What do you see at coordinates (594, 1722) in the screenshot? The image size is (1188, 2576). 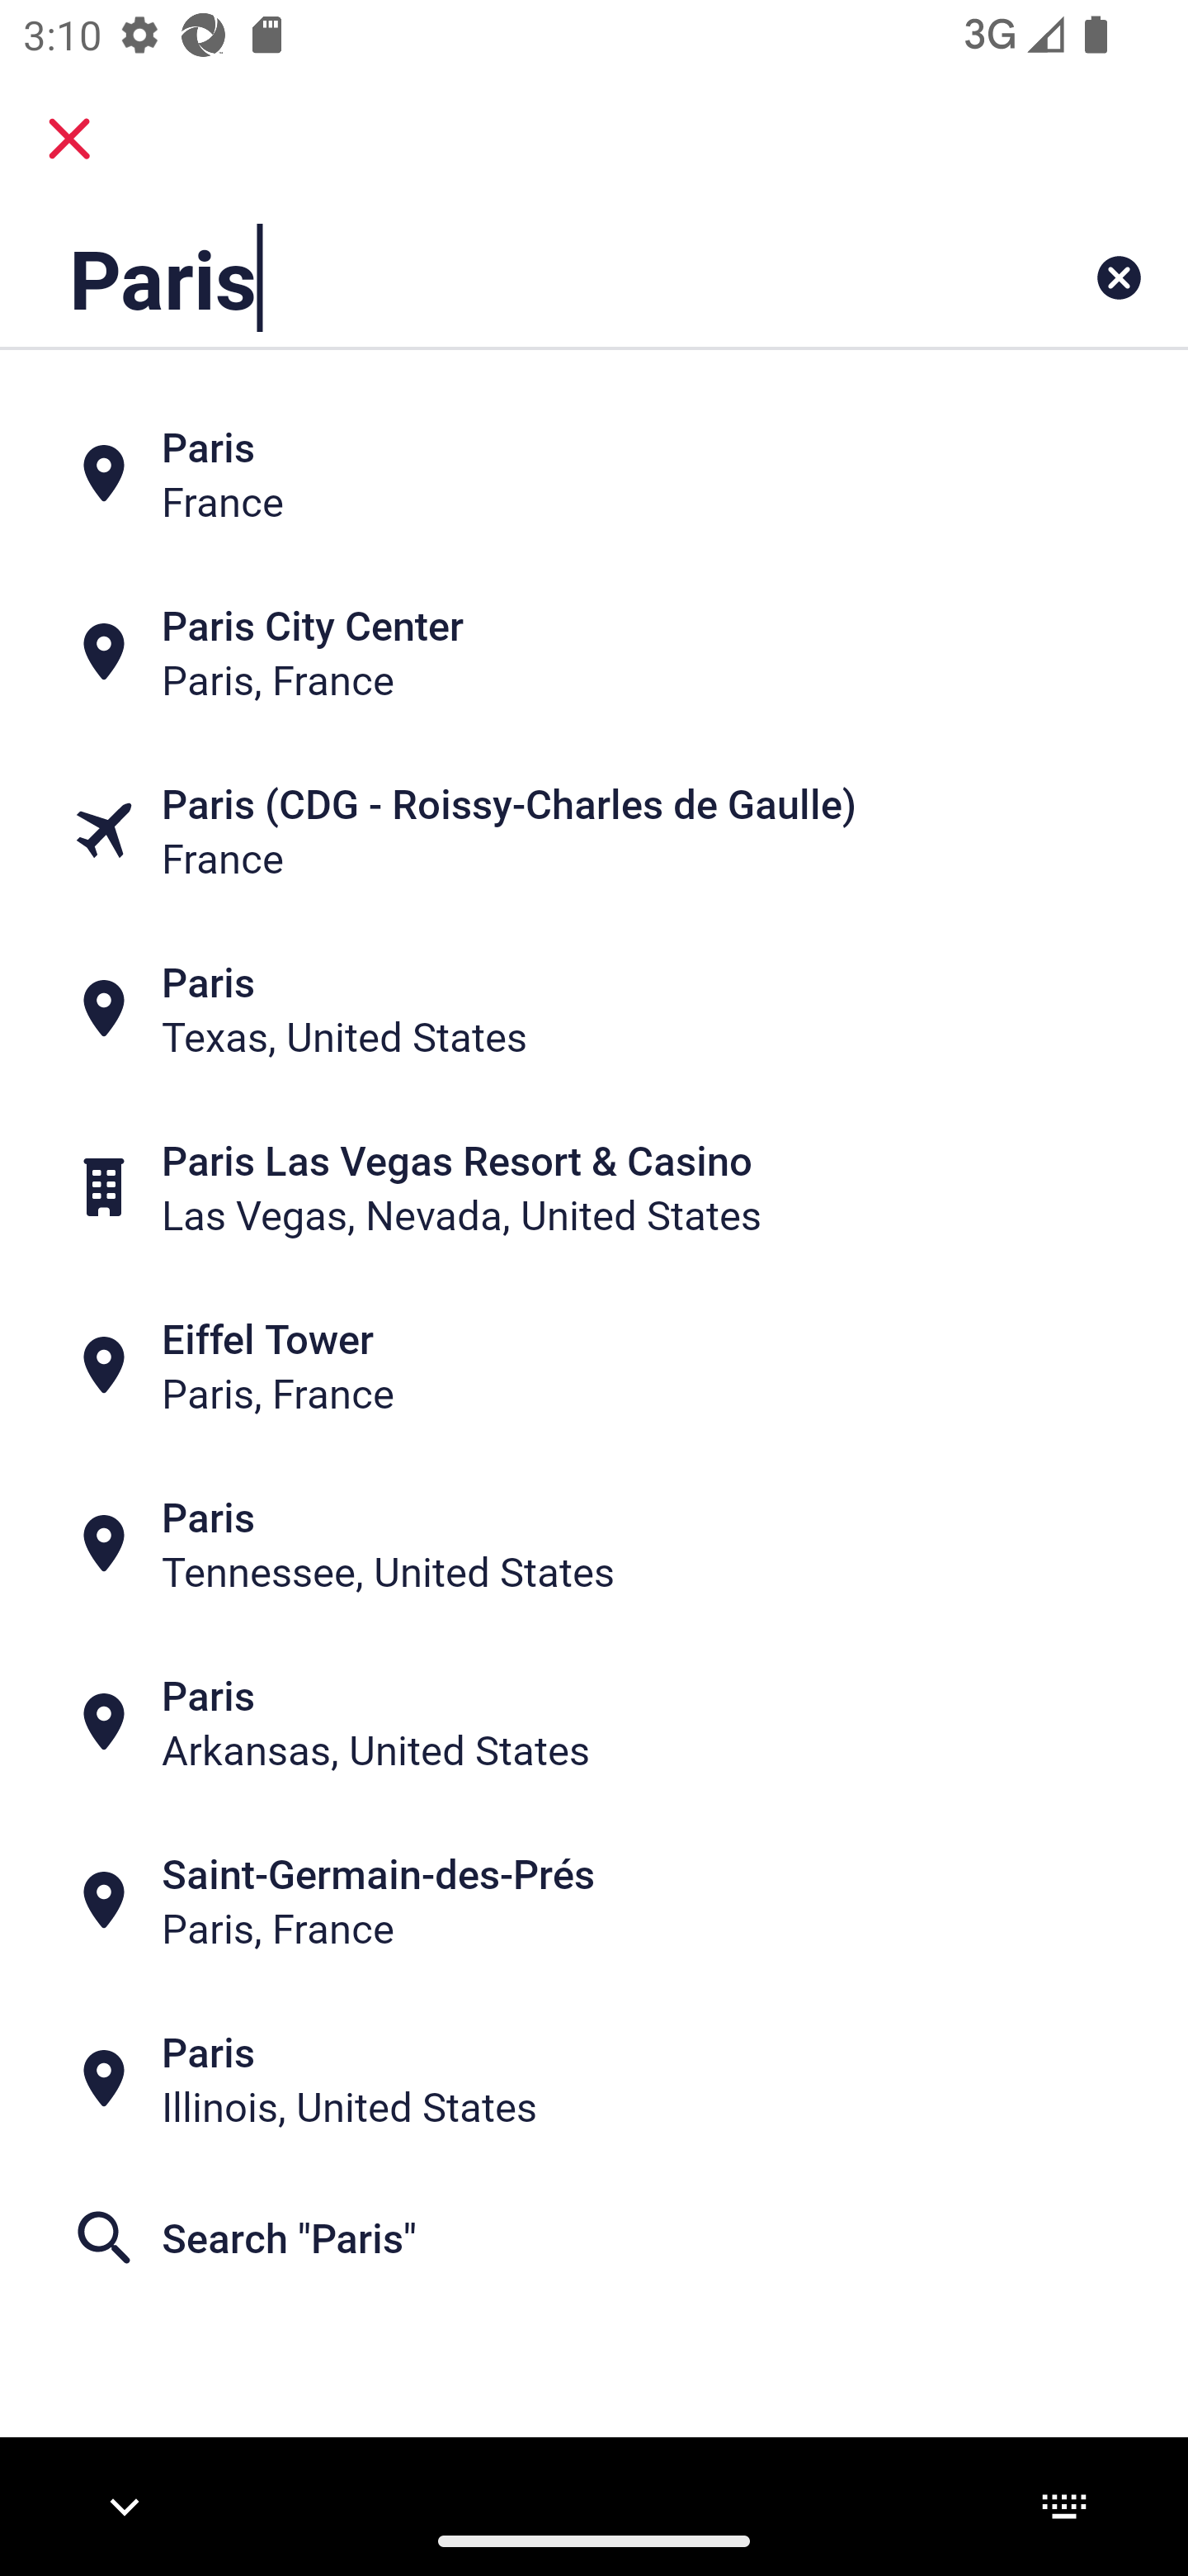 I see `Paris Arkansas, United States` at bounding box center [594, 1722].